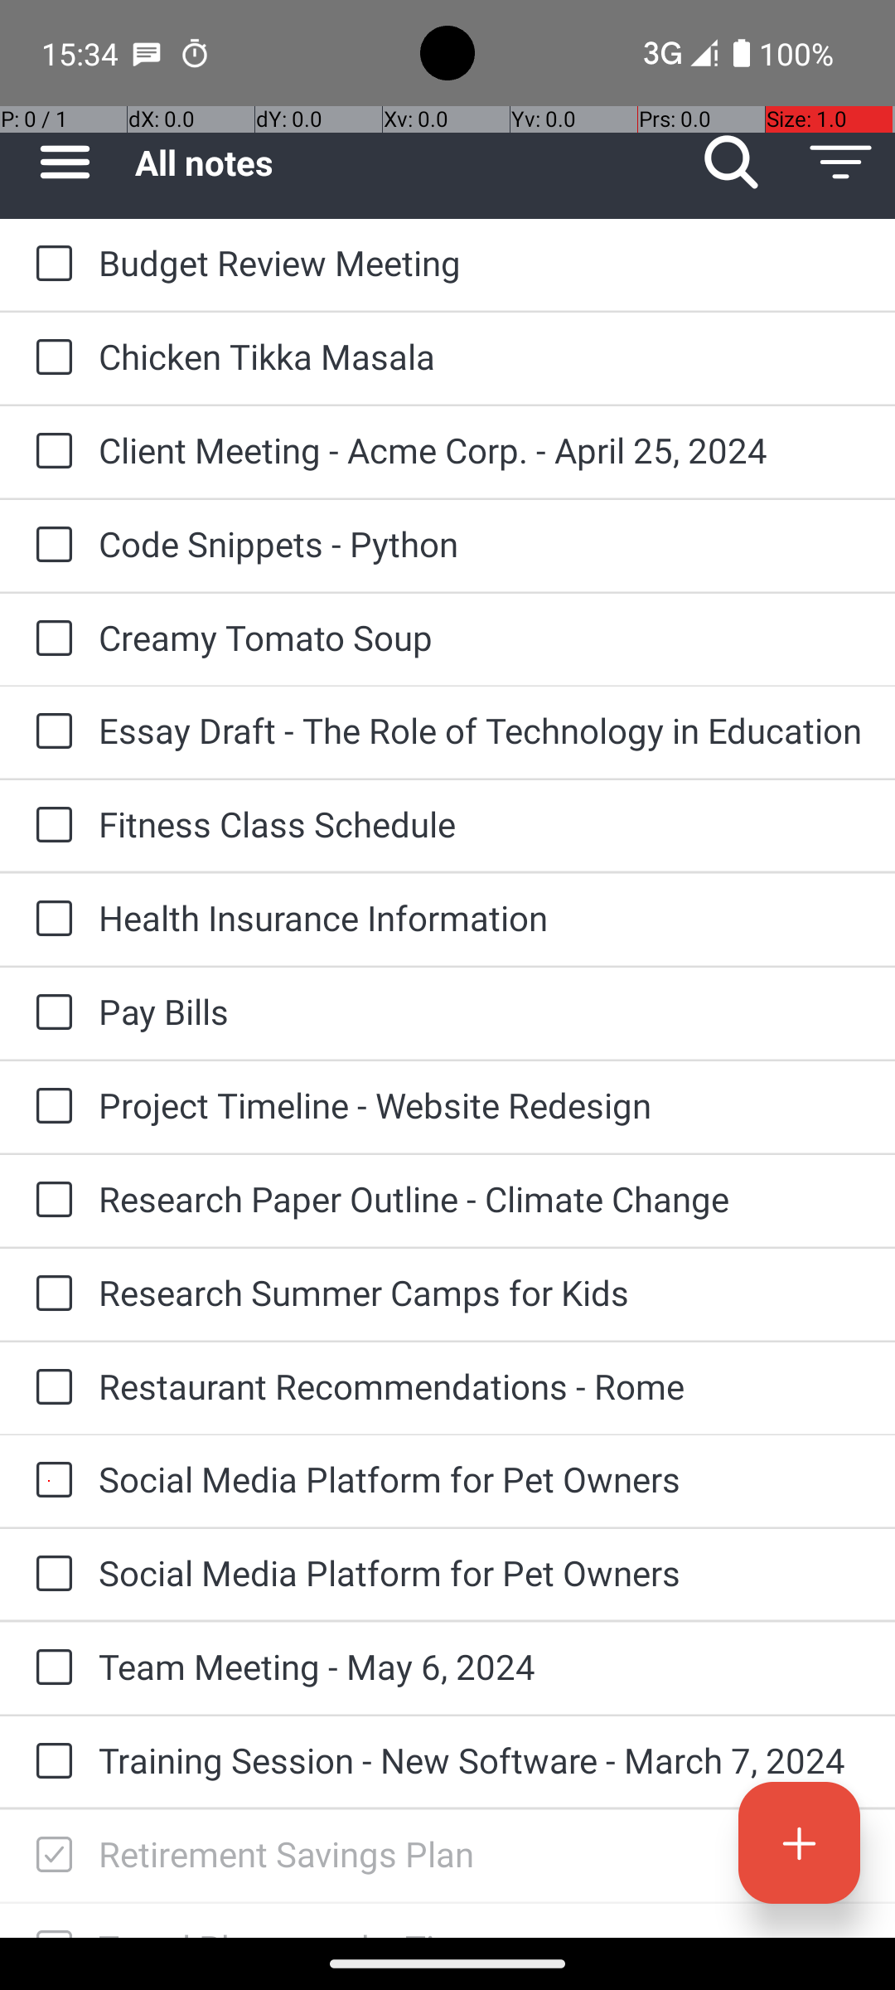  Describe the element at coordinates (50, 1920) in the screenshot. I see `to-do: Travel Photography Tips` at that location.